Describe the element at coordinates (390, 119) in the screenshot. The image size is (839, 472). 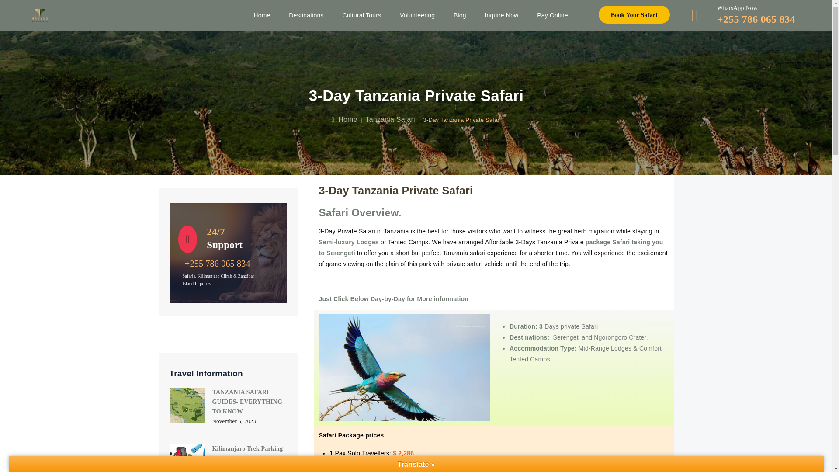
I see `Tanzania Safari` at that location.